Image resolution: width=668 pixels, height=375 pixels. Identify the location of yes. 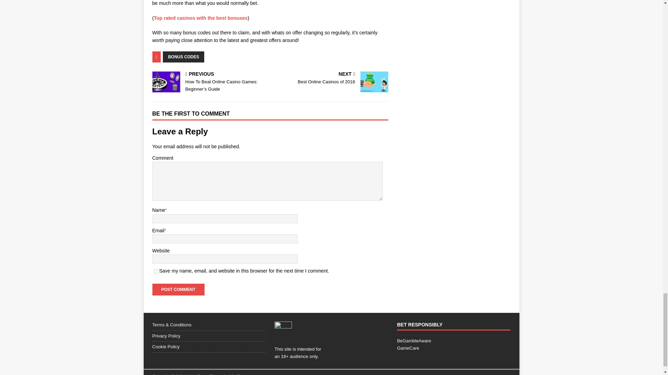
(331, 78).